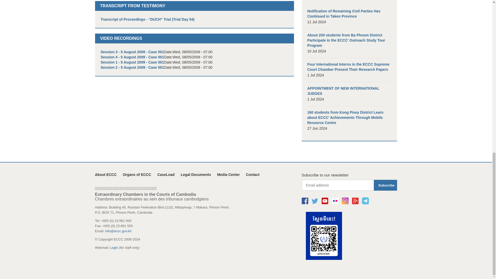  What do you see at coordinates (385, 185) in the screenshot?
I see `Subscribe` at bounding box center [385, 185].